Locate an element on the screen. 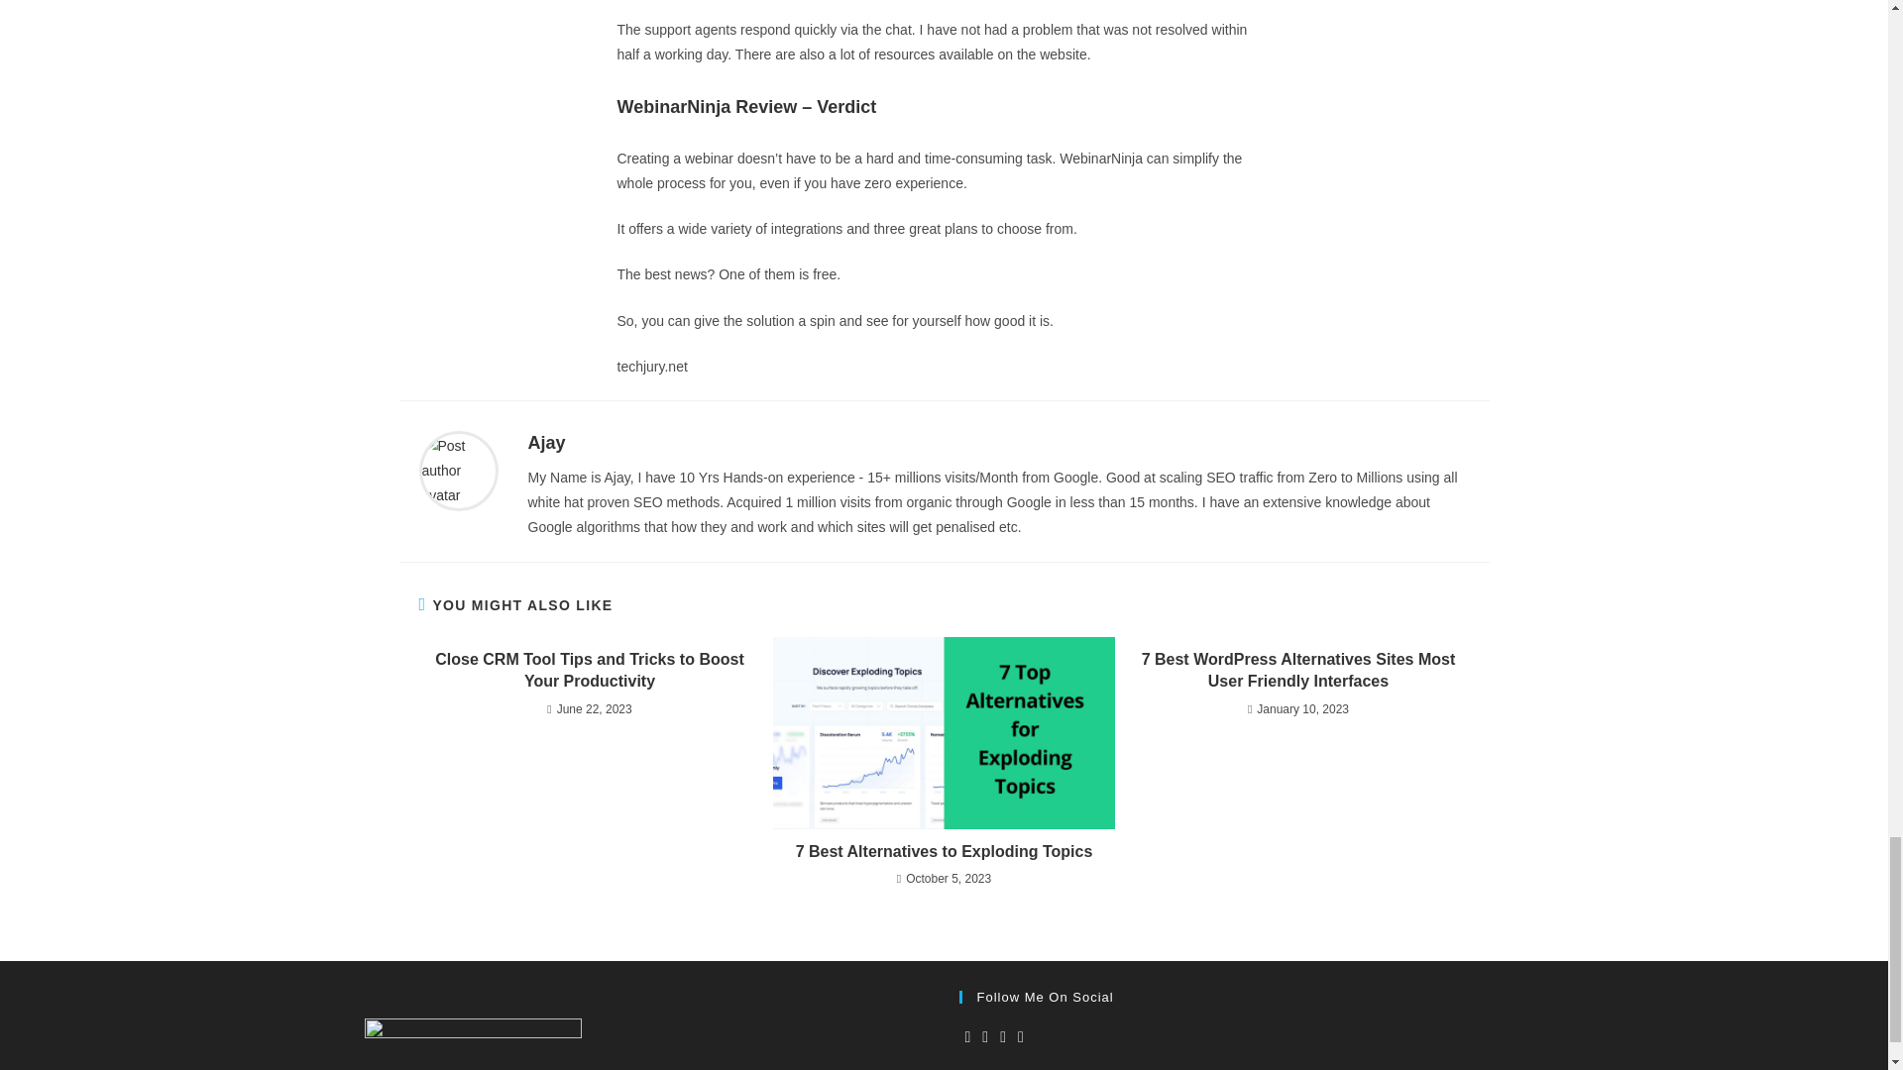 The width and height of the screenshot is (1903, 1070). Close CRM Tool Tips and Tricks to Boost Your Productivity is located at coordinates (589, 670).